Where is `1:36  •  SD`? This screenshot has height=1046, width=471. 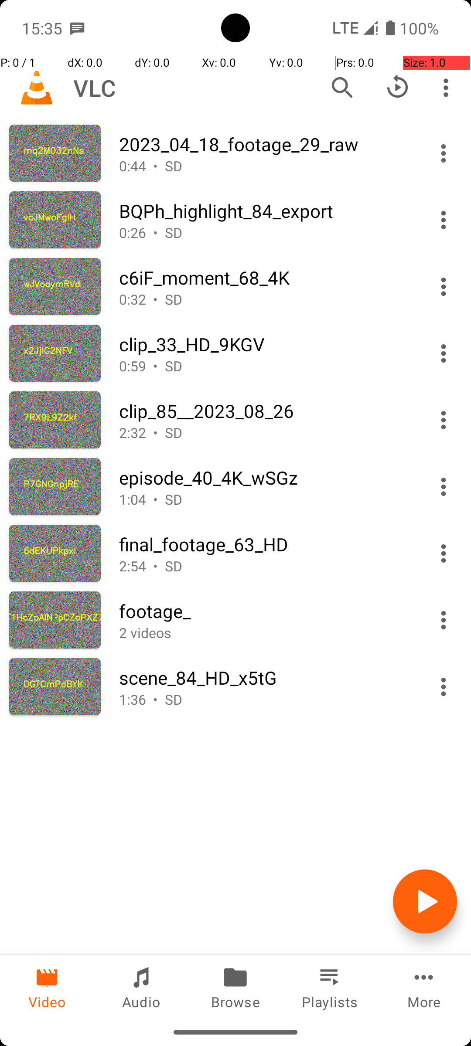 1:36  •  SD is located at coordinates (265, 699).